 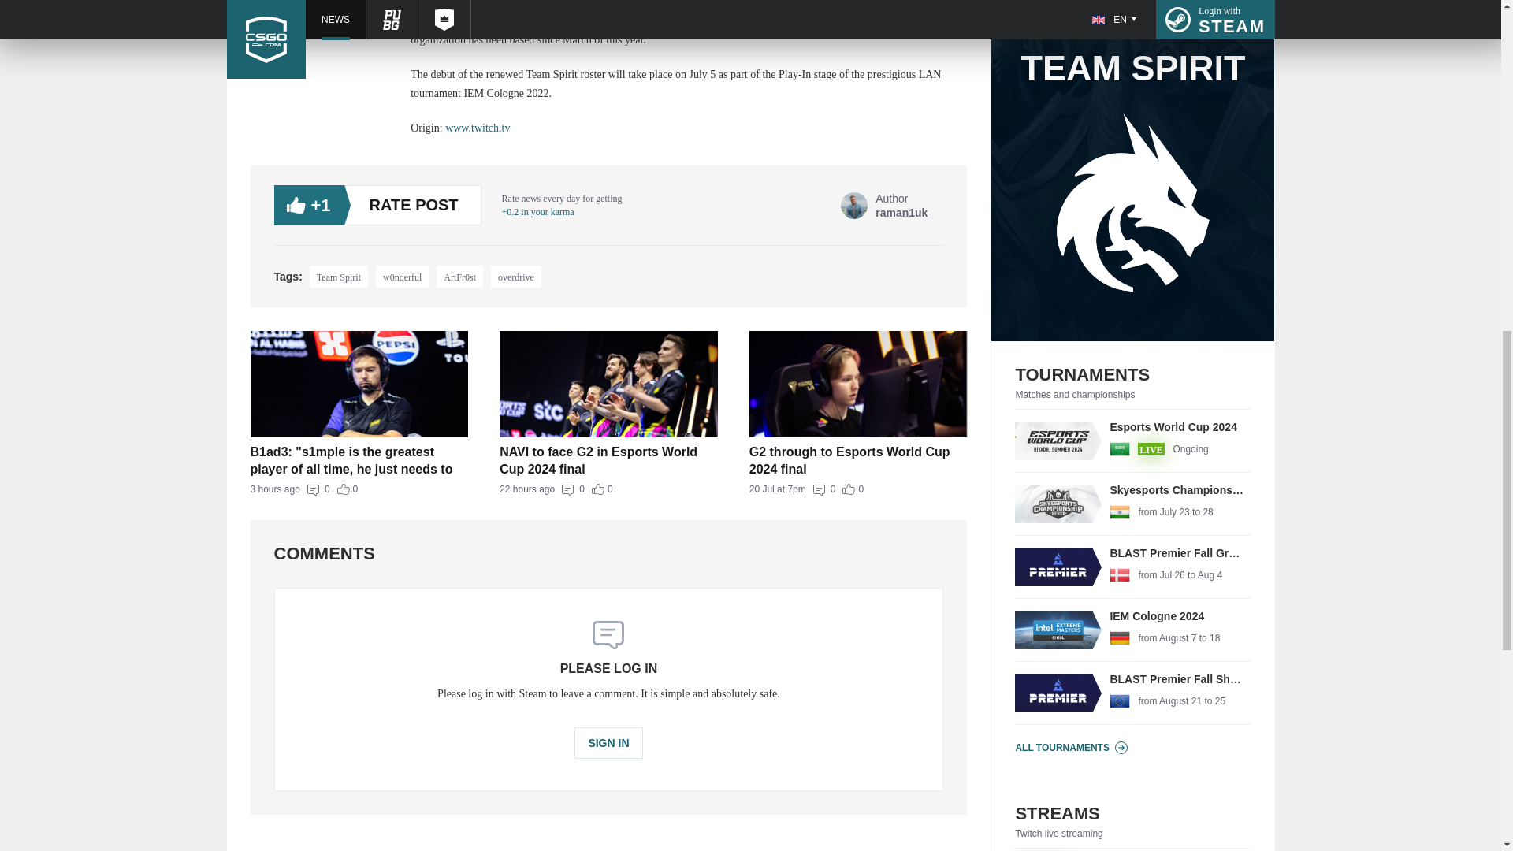 What do you see at coordinates (608, 489) in the screenshot?
I see `G2 through to Esports World Cup 2024 final` at bounding box center [608, 489].